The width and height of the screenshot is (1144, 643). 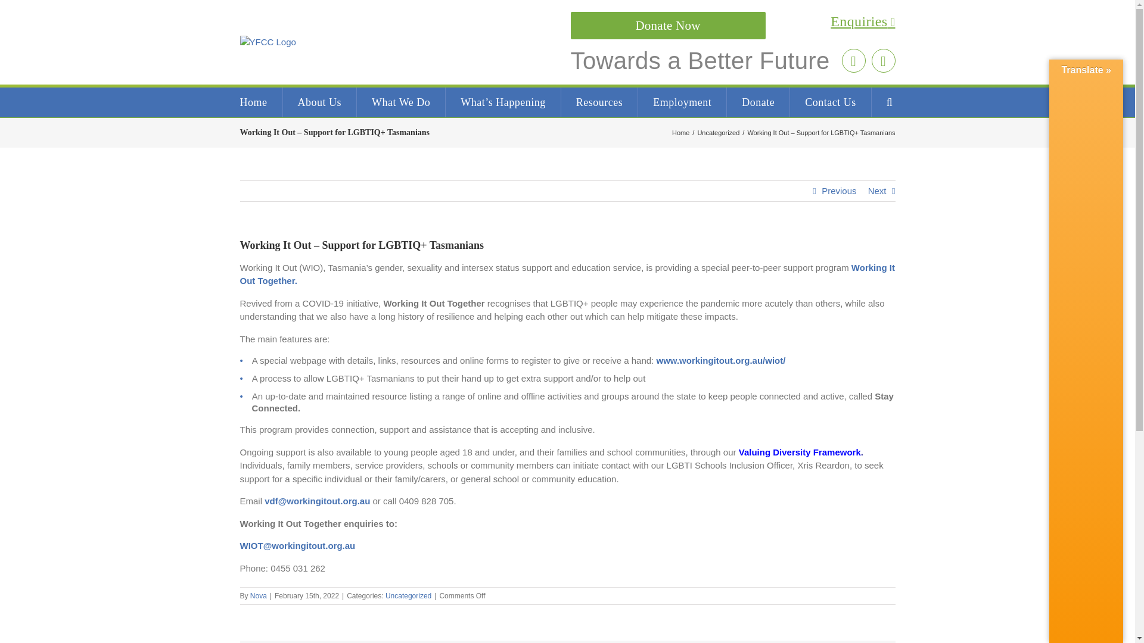 What do you see at coordinates (319, 102) in the screenshot?
I see `About Us` at bounding box center [319, 102].